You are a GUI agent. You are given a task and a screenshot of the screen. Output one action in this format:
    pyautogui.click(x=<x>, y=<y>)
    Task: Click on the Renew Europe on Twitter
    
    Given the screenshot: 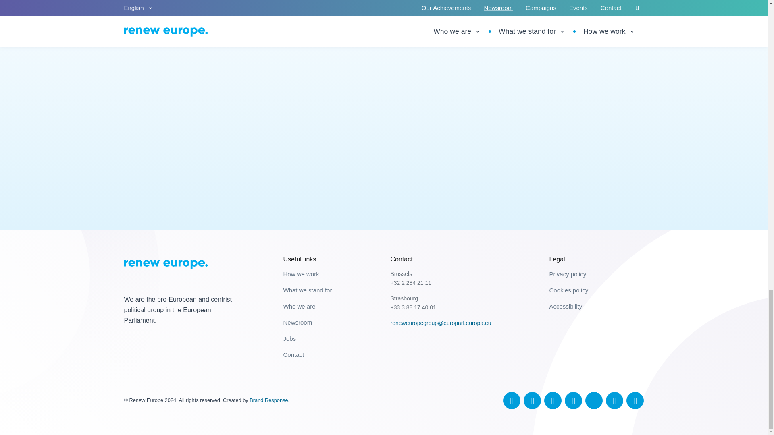 What is the action you would take?
    pyautogui.click(x=512, y=400)
    